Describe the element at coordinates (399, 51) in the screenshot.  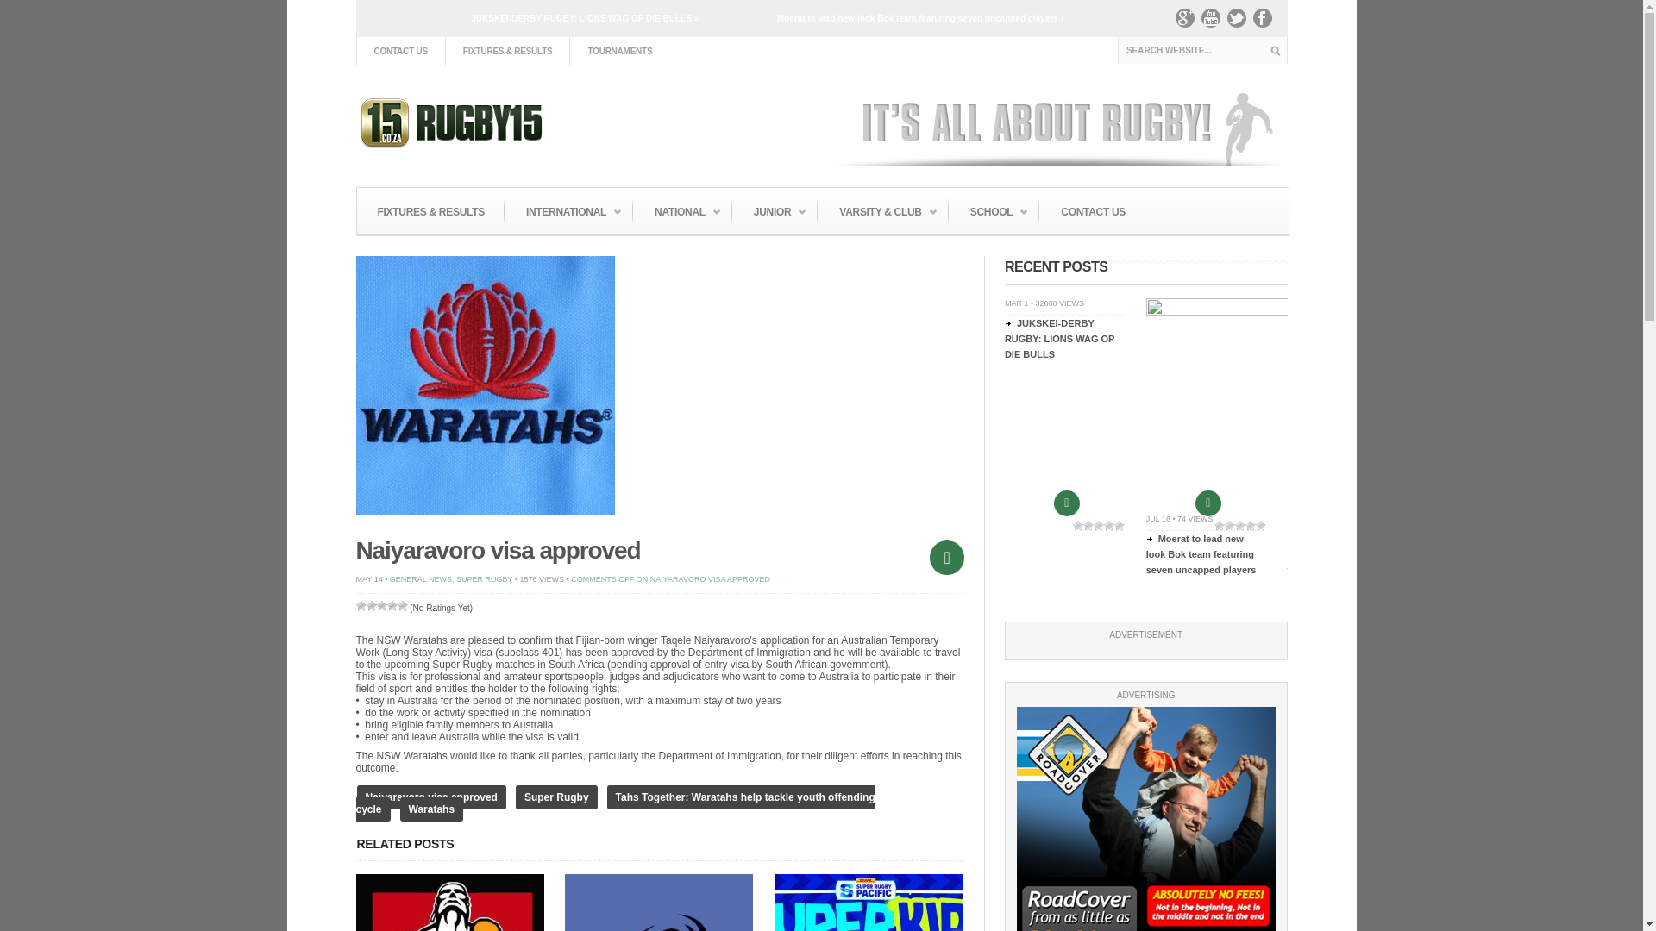
I see `CONTACT US` at that location.